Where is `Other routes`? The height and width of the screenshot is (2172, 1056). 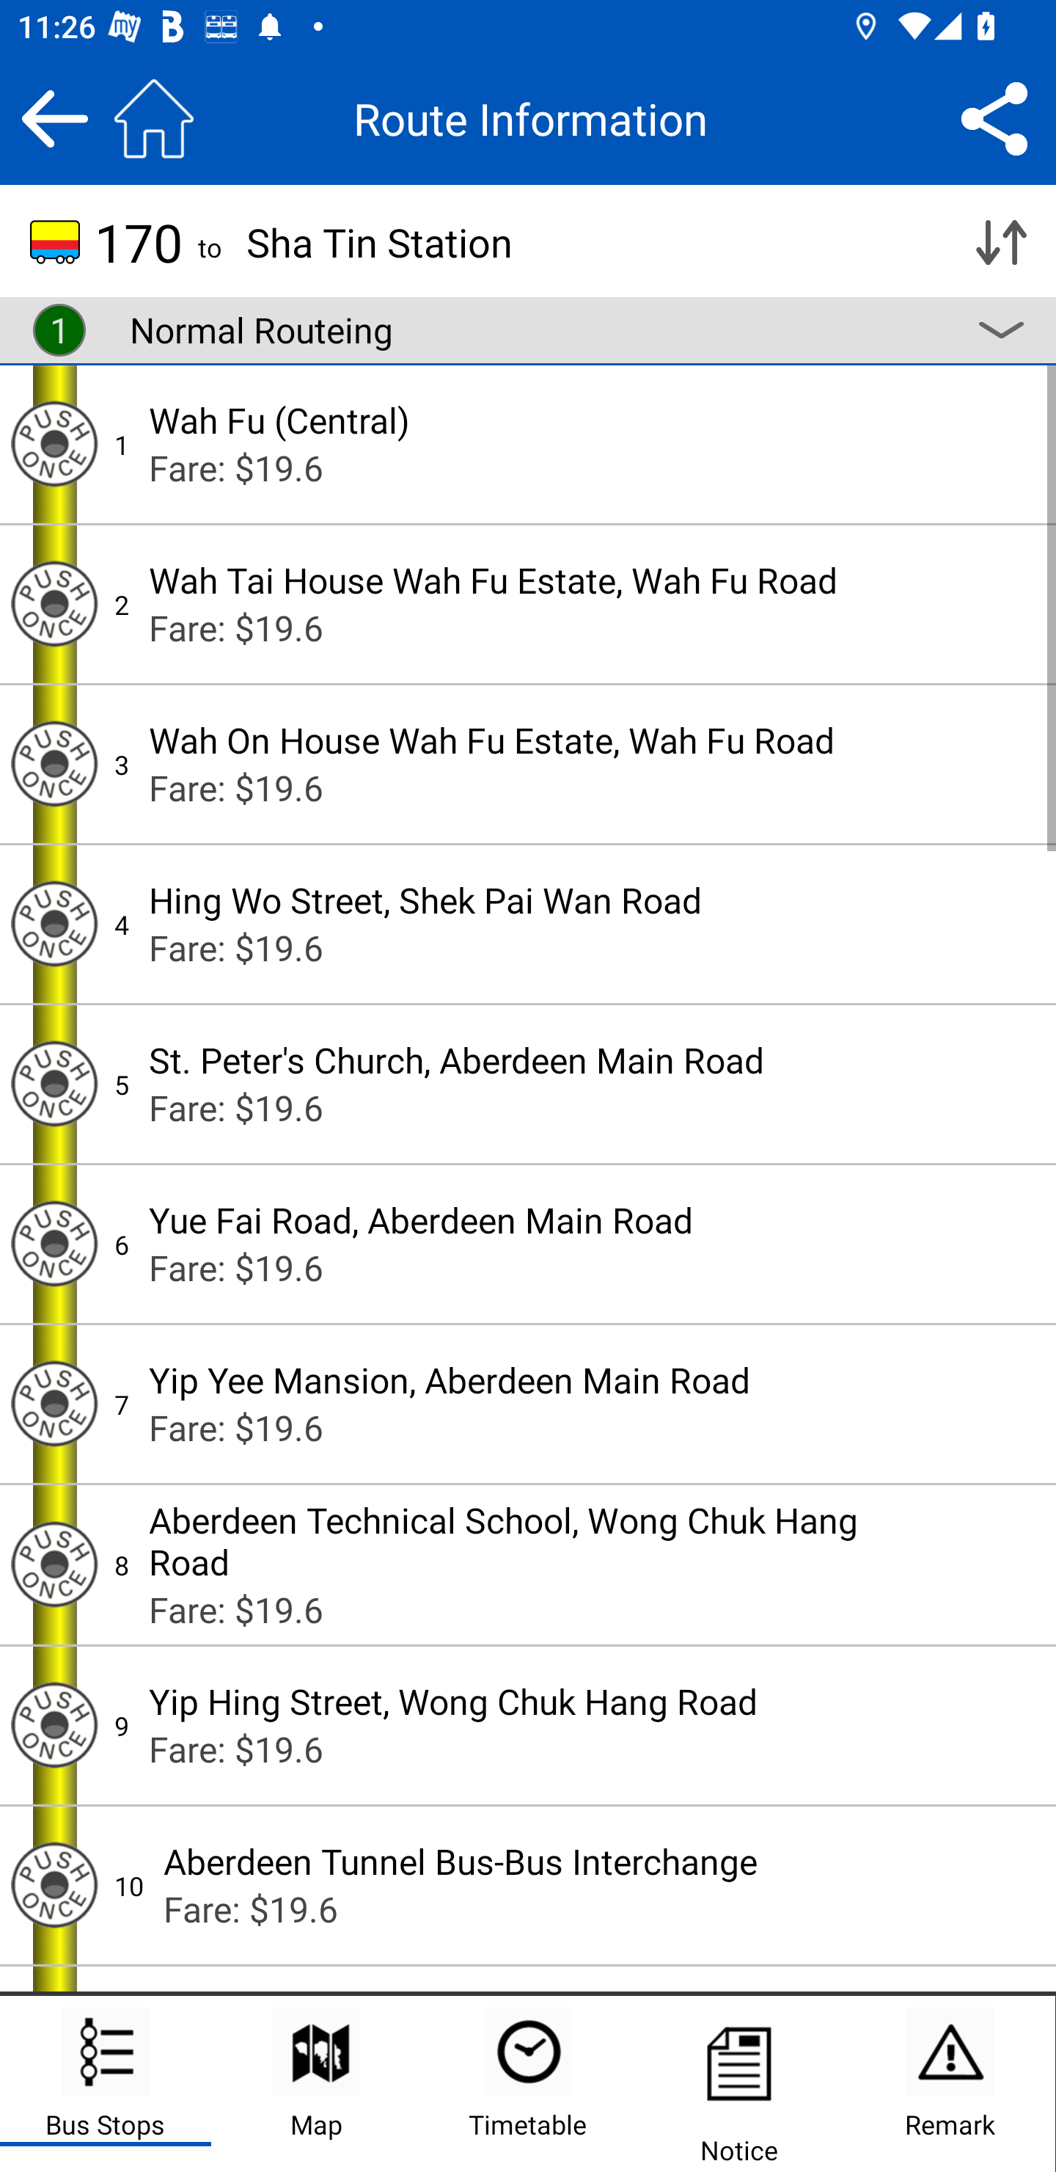 Other routes is located at coordinates (1000, 330).